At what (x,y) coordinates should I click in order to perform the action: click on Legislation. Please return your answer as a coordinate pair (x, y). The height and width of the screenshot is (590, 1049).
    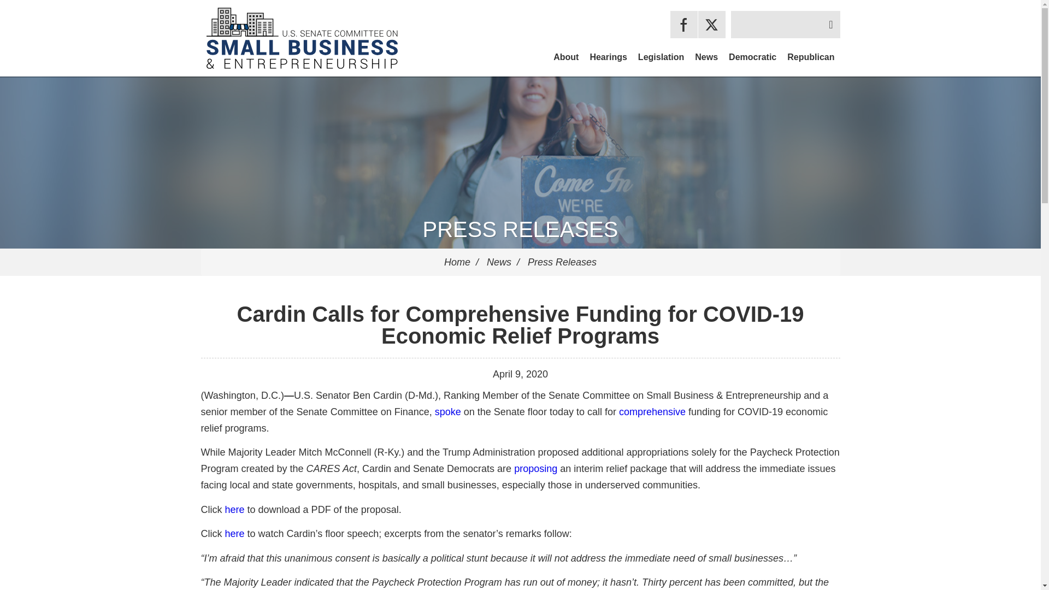
    Looking at the image, I should click on (661, 57).